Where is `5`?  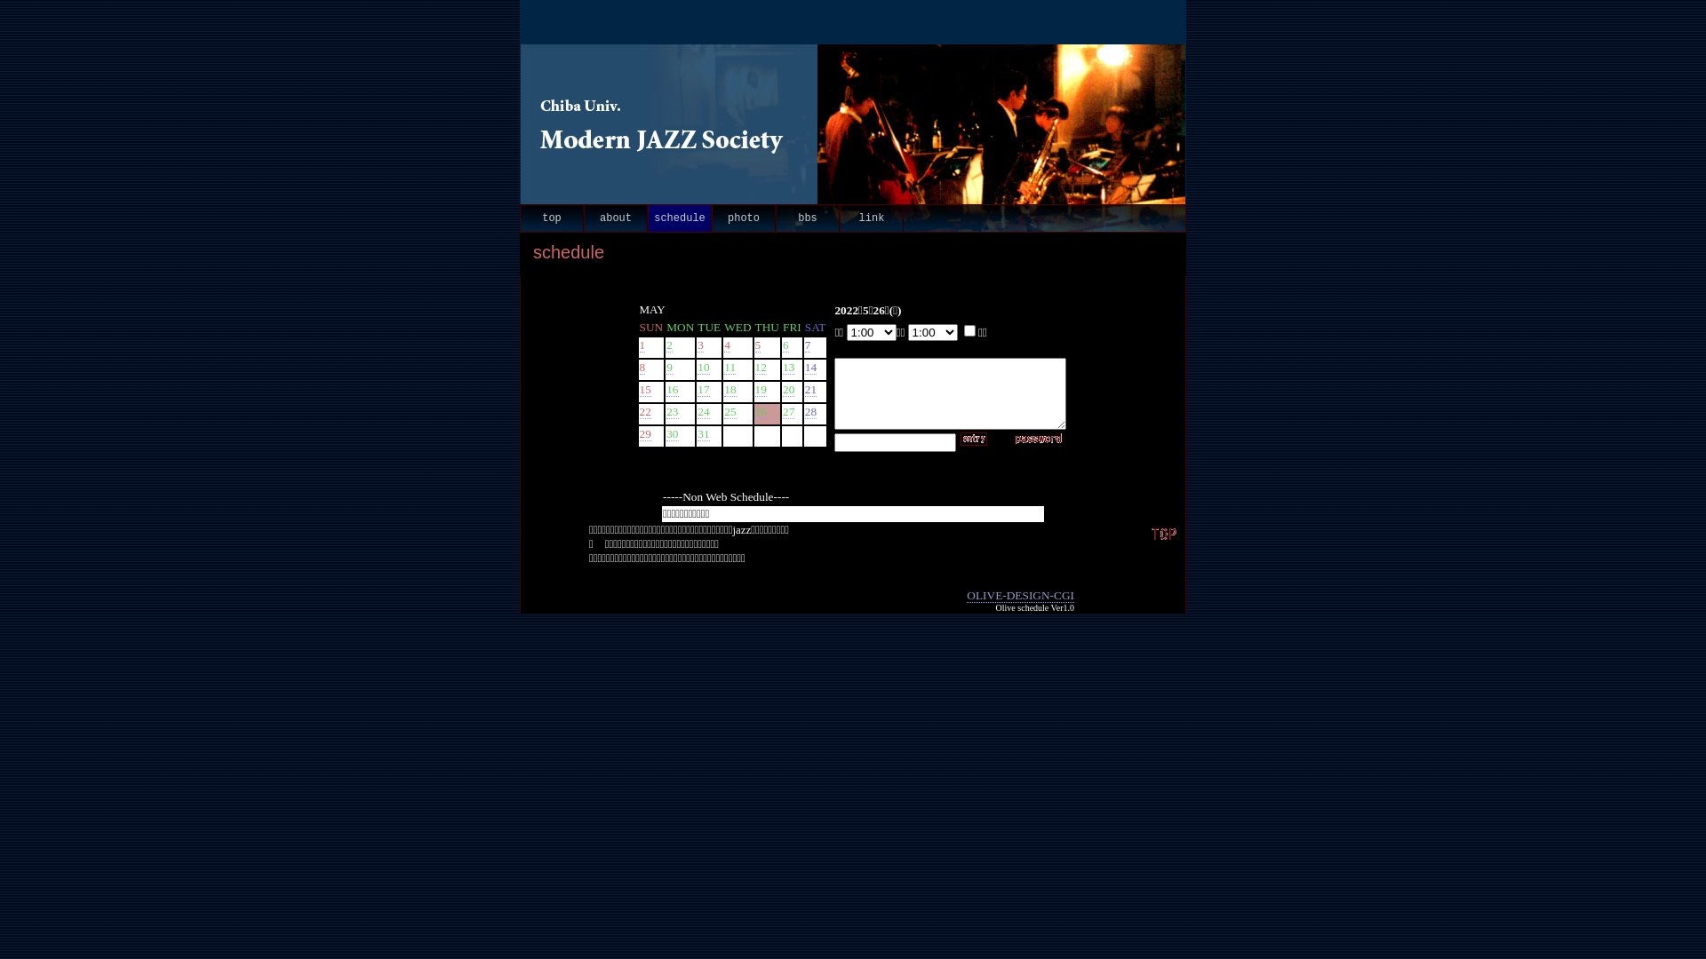
5 is located at coordinates (759, 345).